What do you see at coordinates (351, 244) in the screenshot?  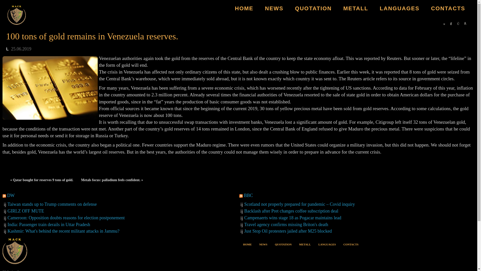 I see `CONTACTS` at bounding box center [351, 244].